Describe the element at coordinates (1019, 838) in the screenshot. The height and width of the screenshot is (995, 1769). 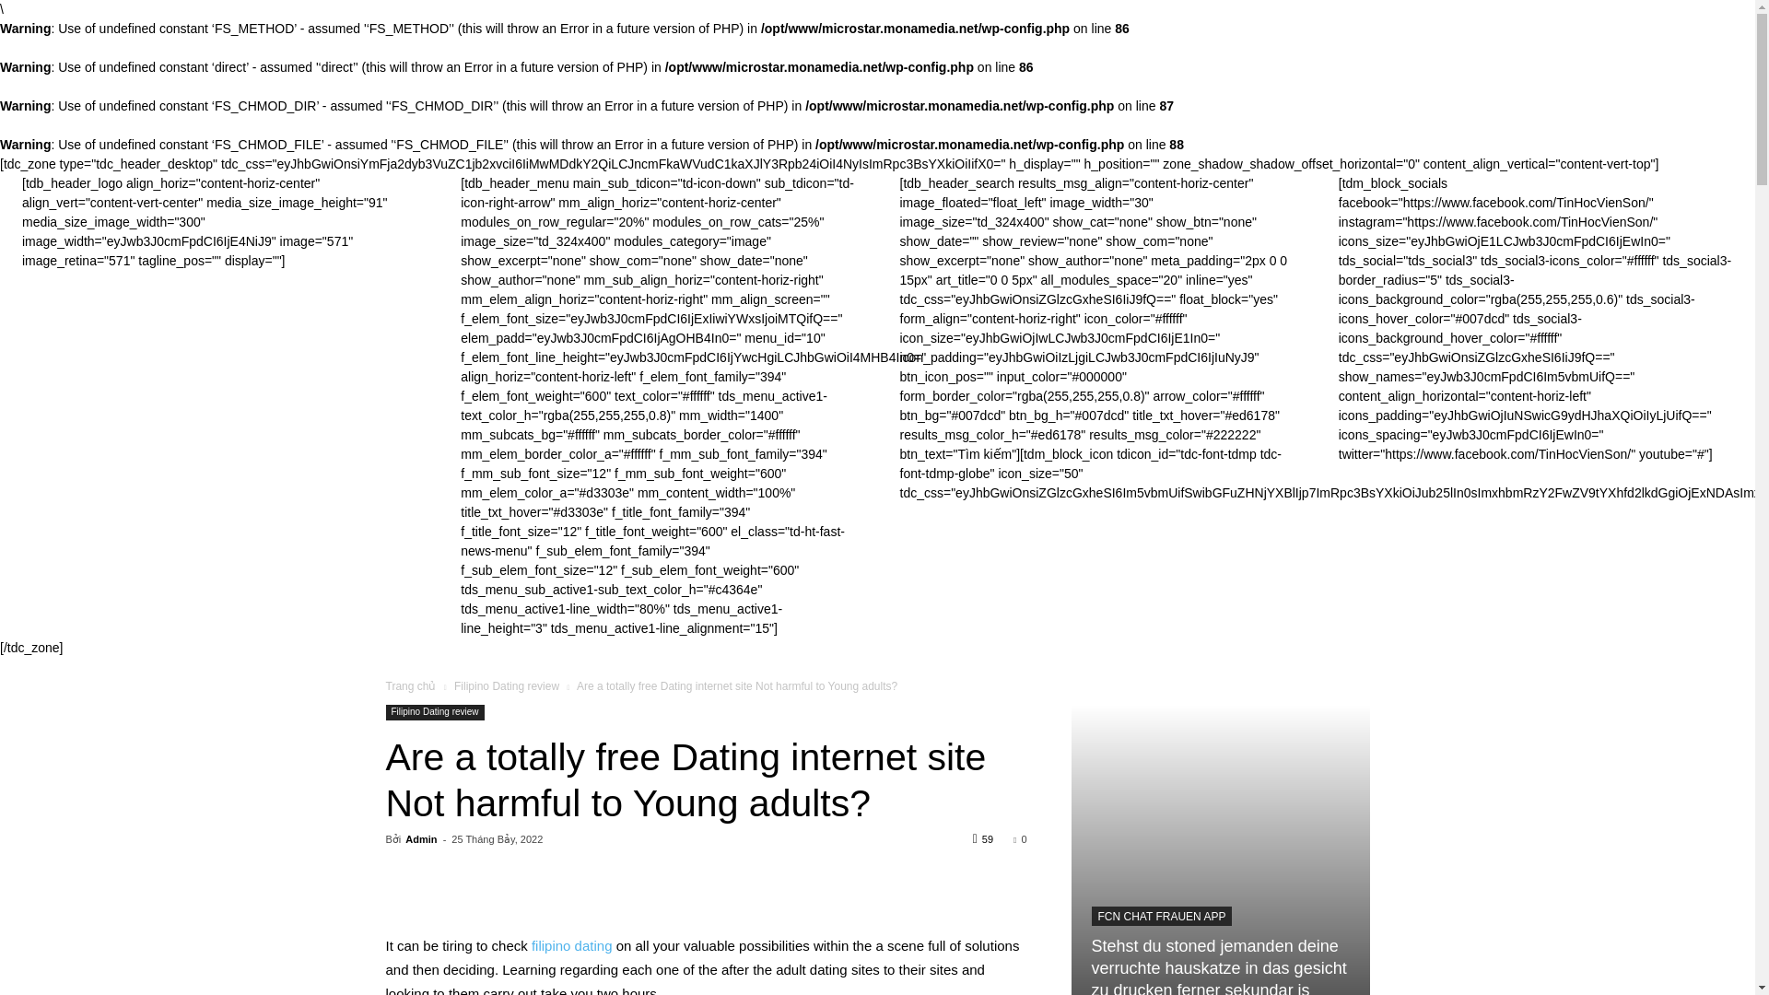
I see `0` at that location.